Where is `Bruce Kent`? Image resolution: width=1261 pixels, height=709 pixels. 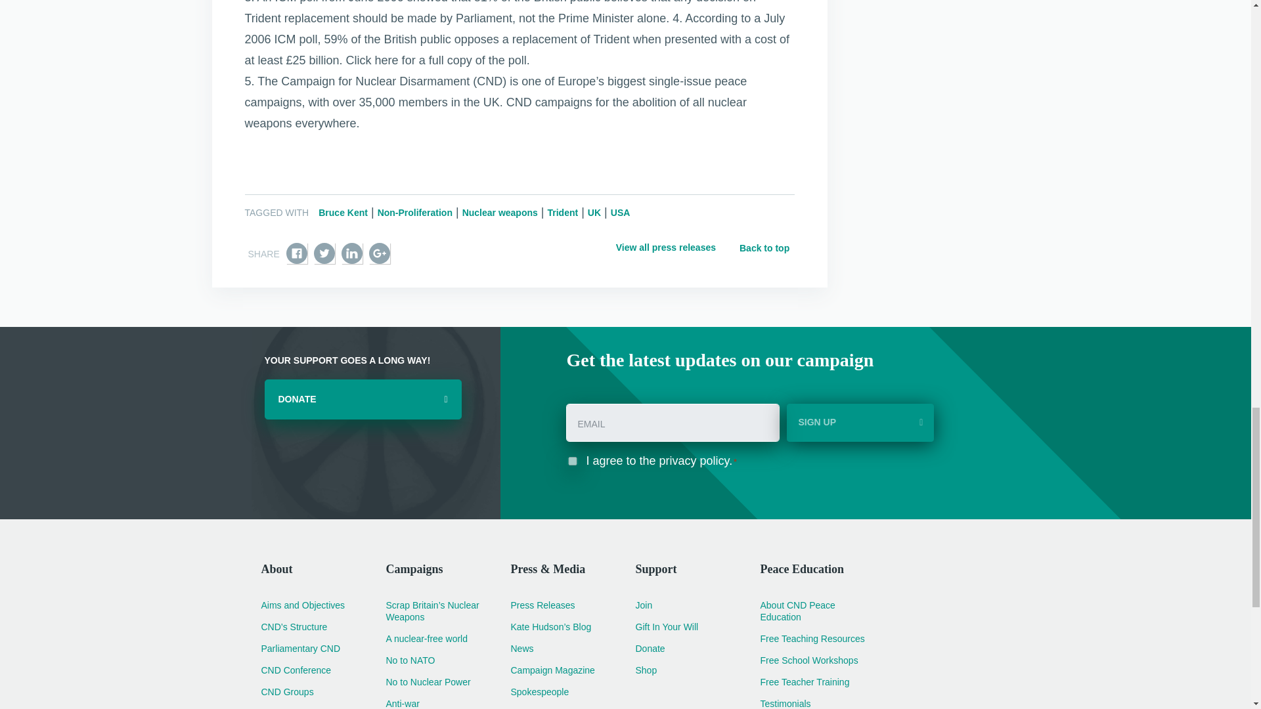 Bruce Kent is located at coordinates (343, 213).